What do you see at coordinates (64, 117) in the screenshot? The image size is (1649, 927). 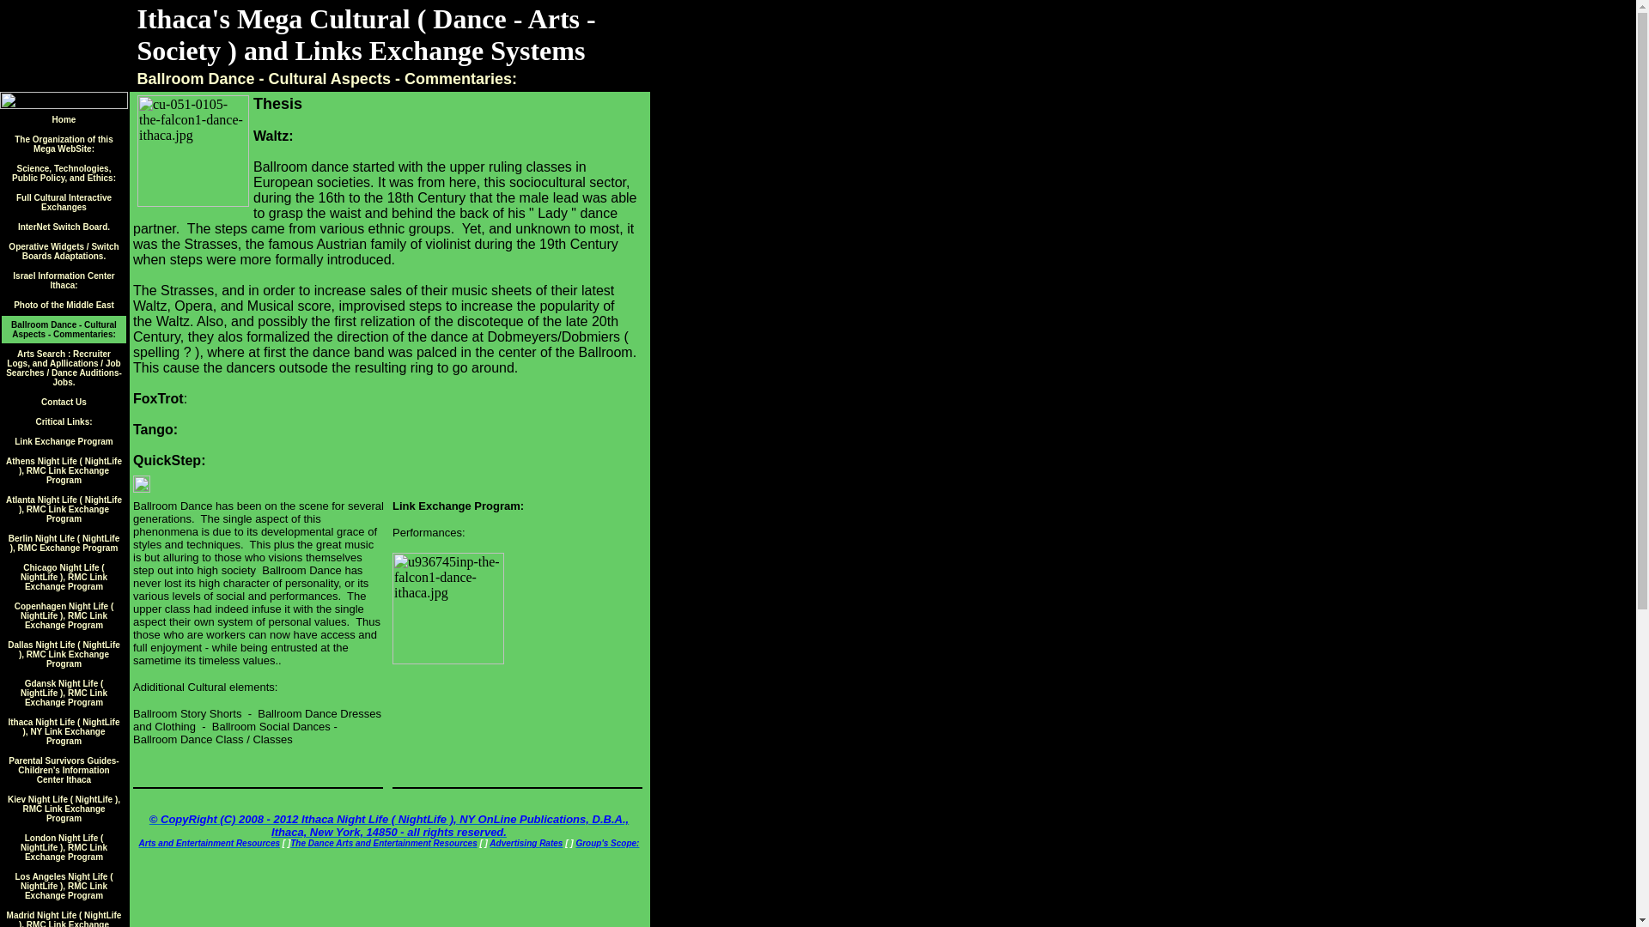 I see `Home` at bounding box center [64, 117].